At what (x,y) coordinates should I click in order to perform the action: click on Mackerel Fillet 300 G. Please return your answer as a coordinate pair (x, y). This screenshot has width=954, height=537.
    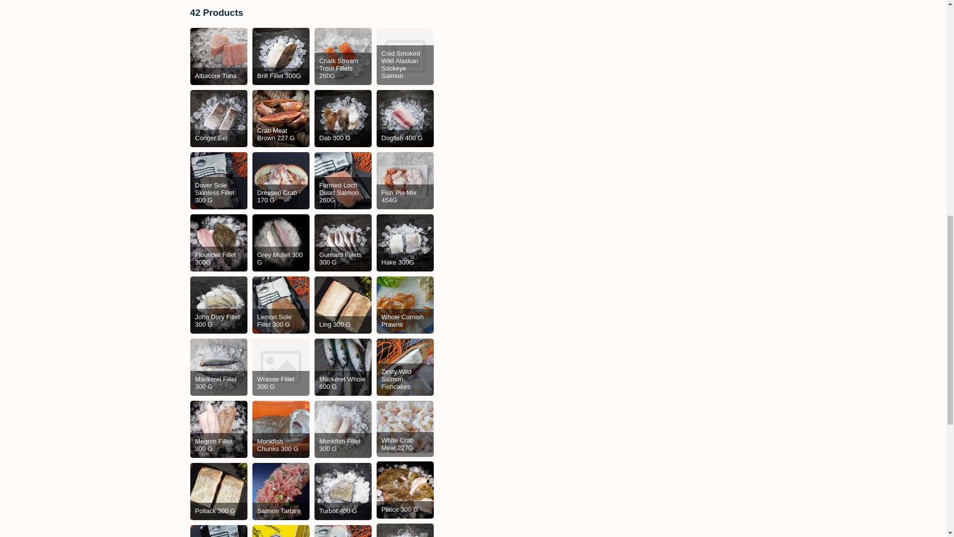
    Looking at the image, I should click on (219, 367).